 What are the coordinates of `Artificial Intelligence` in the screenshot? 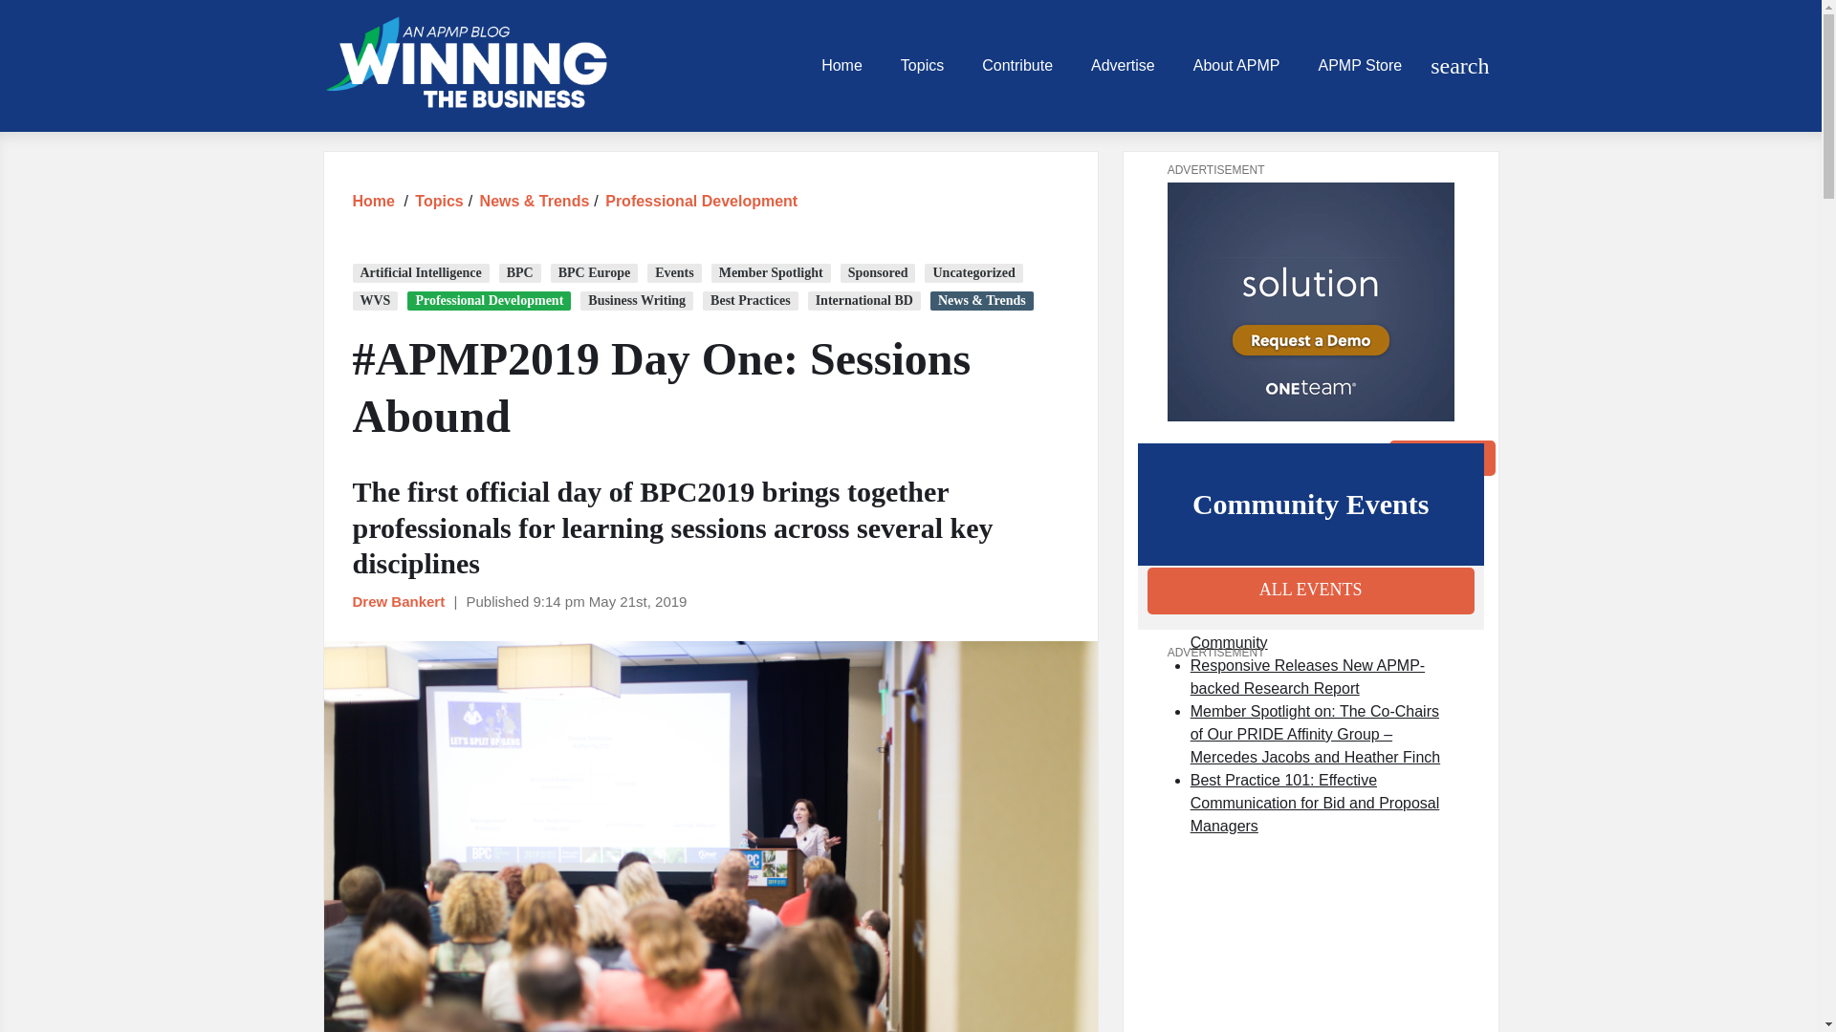 It's located at (420, 273).